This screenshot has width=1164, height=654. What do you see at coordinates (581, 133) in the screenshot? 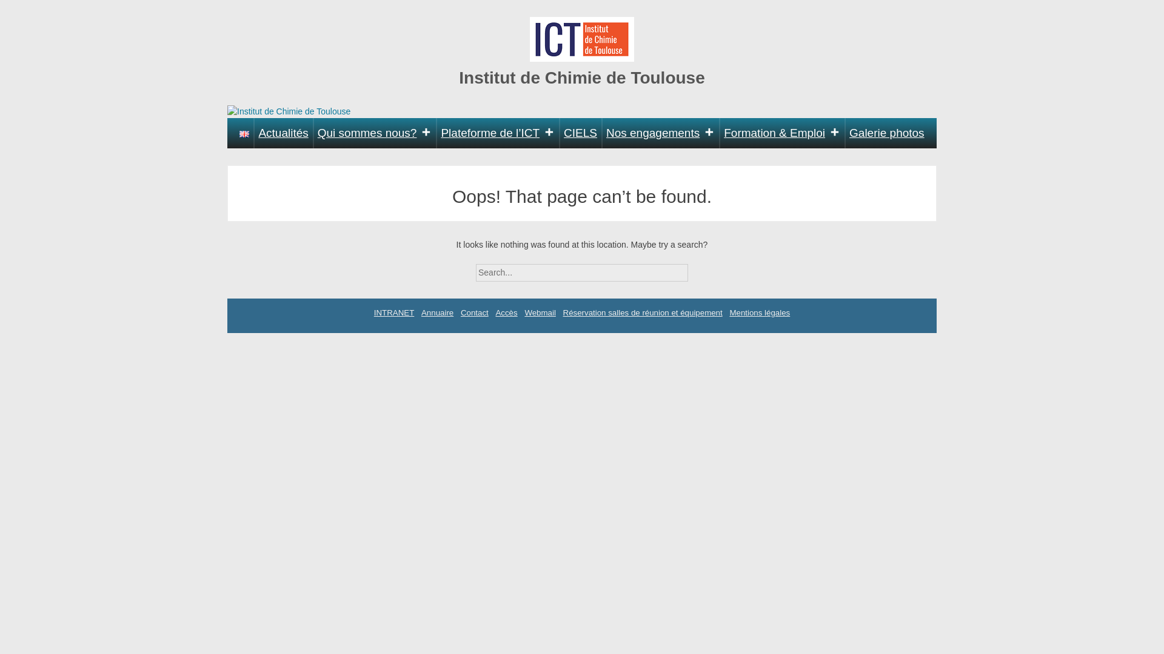
I see `CIELS` at bounding box center [581, 133].